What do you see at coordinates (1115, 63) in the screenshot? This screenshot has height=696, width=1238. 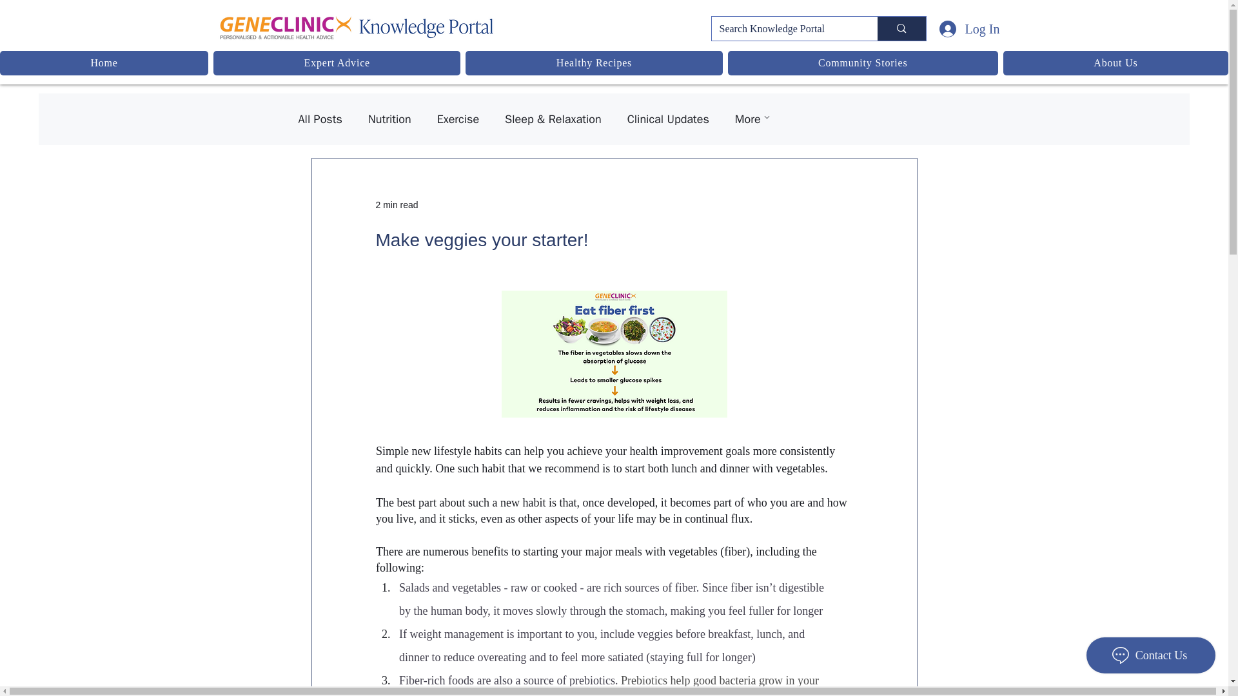 I see `About Us` at bounding box center [1115, 63].